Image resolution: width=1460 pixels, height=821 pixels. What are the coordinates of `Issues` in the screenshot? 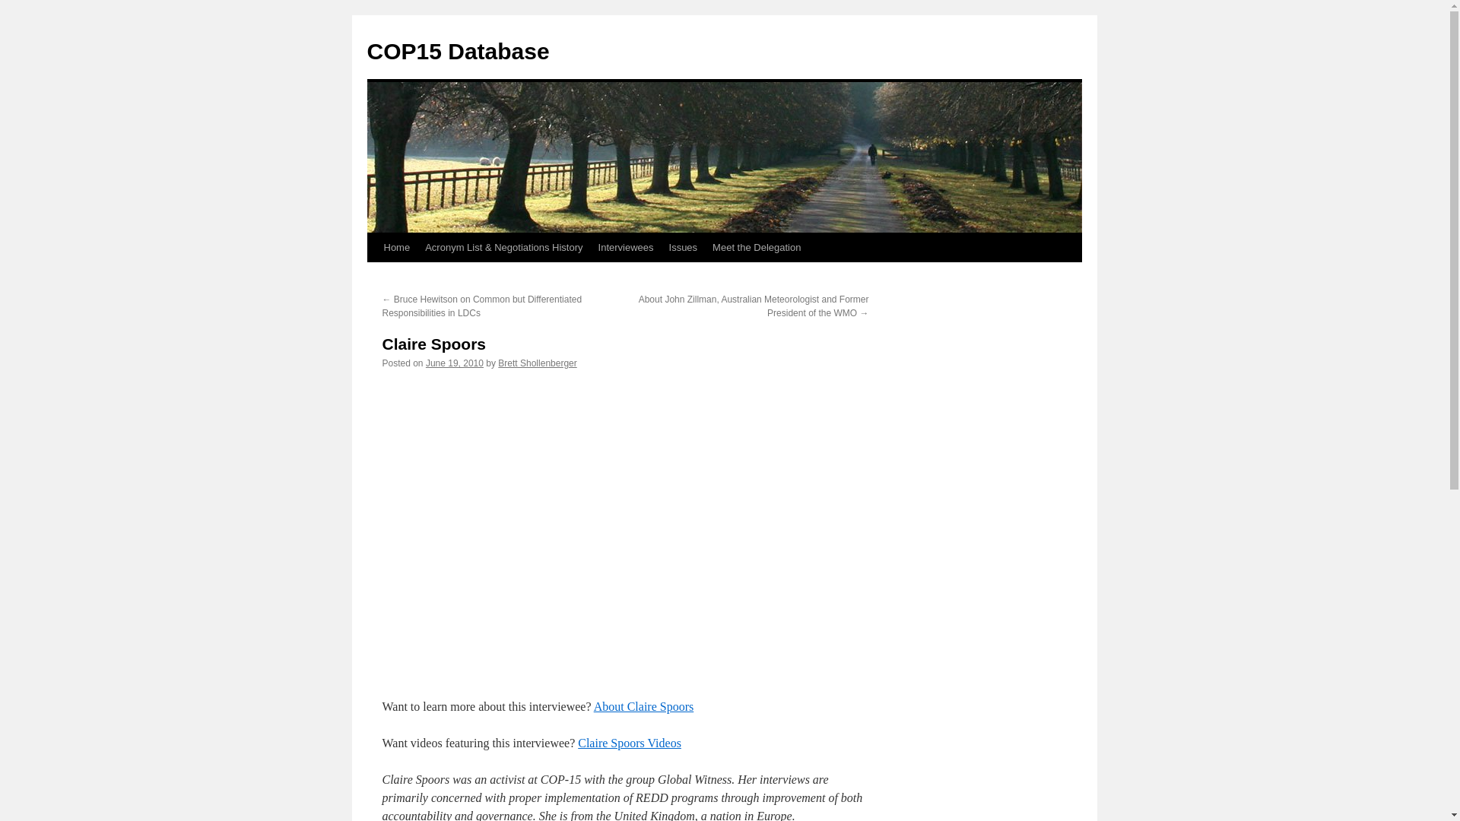 It's located at (683, 247).